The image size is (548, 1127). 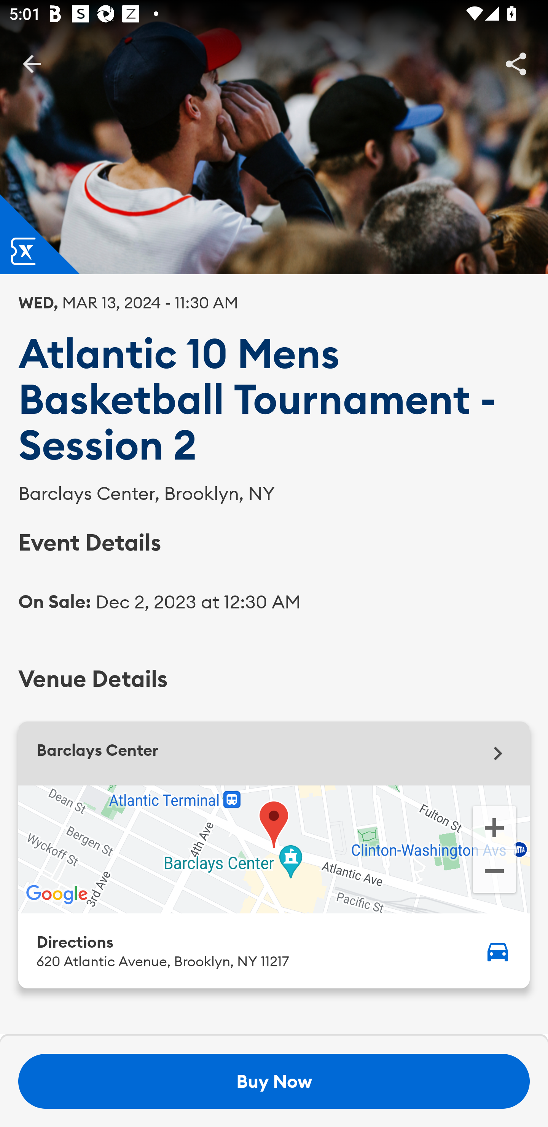 What do you see at coordinates (32, 63) in the screenshot?
I see `BackButton` at bounding box center [32, 63].